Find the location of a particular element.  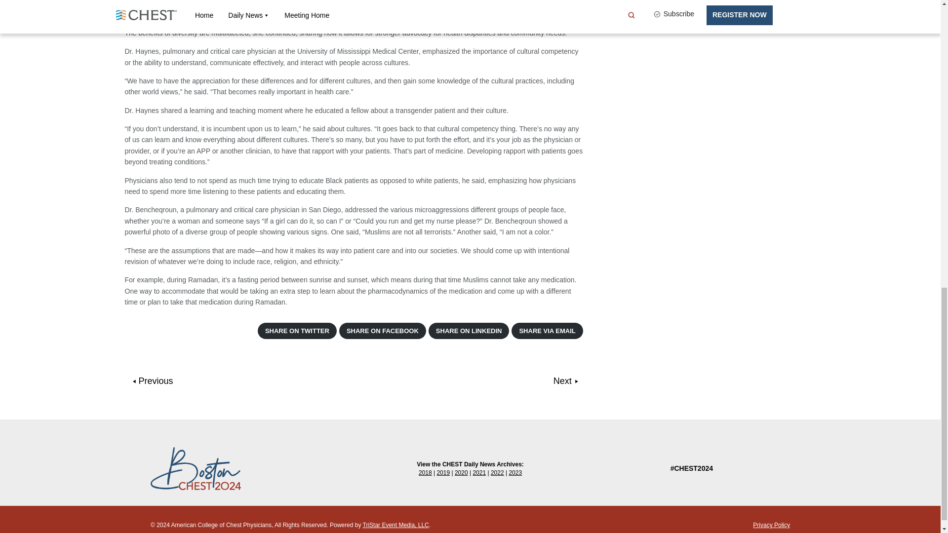

Next is located at coordinates (566, 381).